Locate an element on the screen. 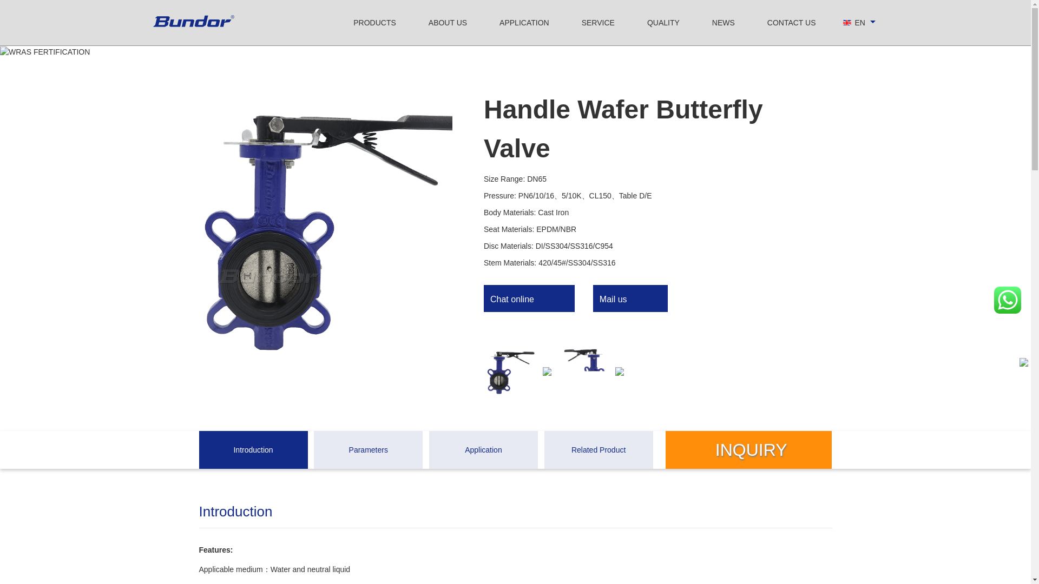 This screenshot has width=1039, height=584. PRODUCTS is located at coordinates (374, 23).